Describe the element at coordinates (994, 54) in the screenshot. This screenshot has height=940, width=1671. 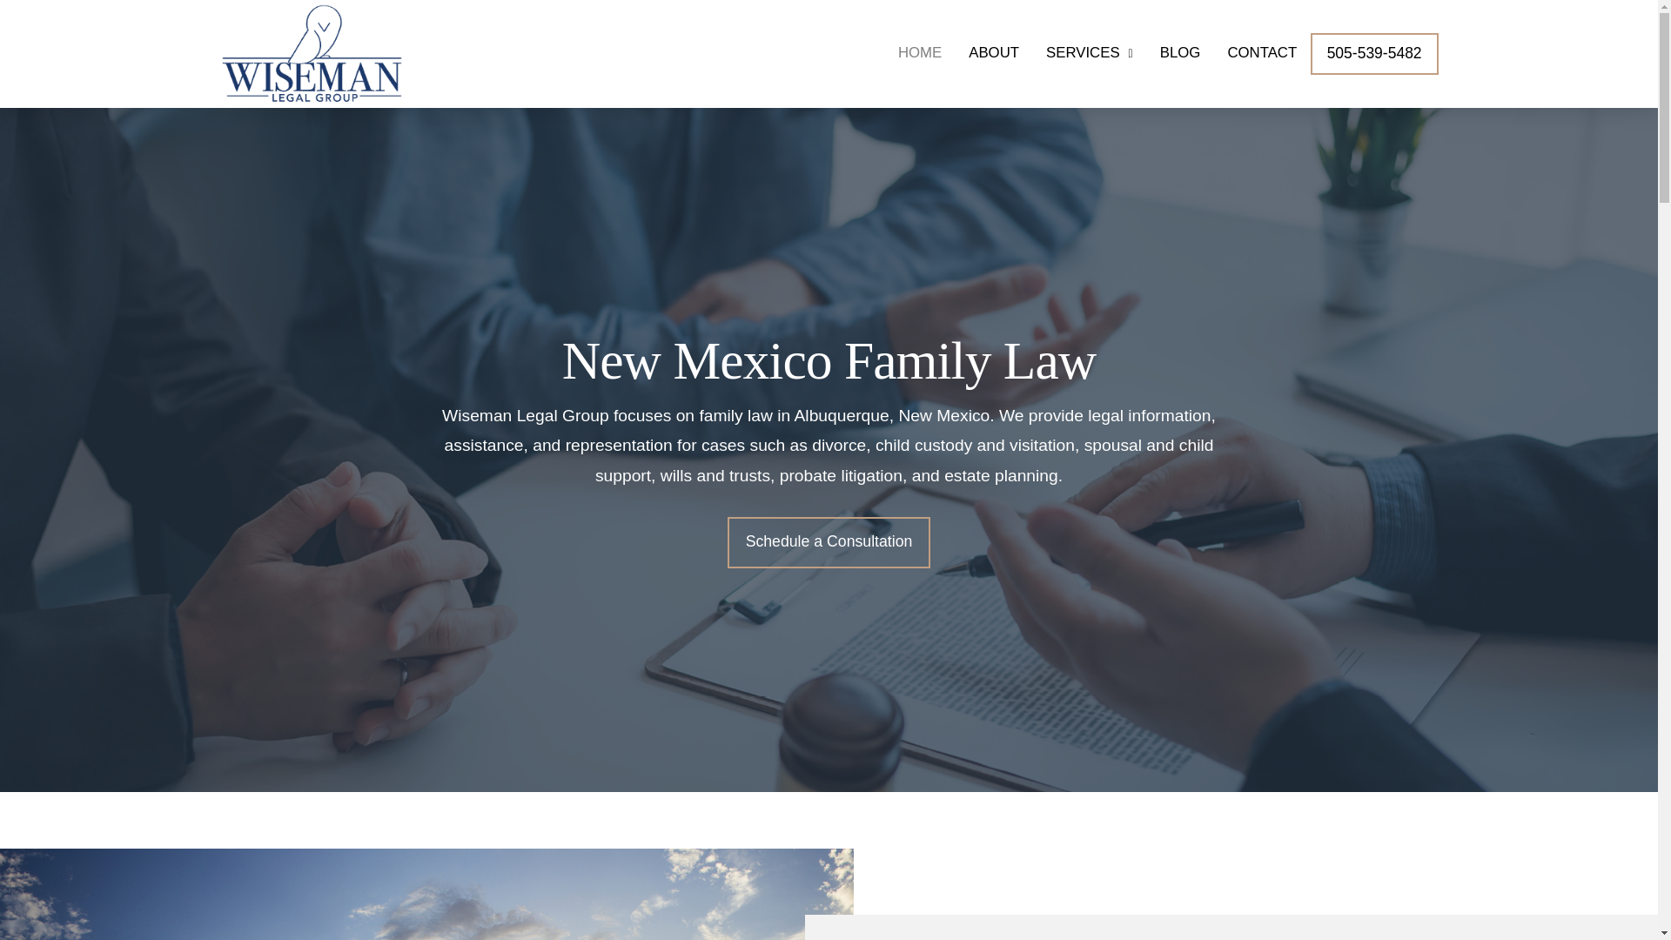
I see `ABOUT` at that location.